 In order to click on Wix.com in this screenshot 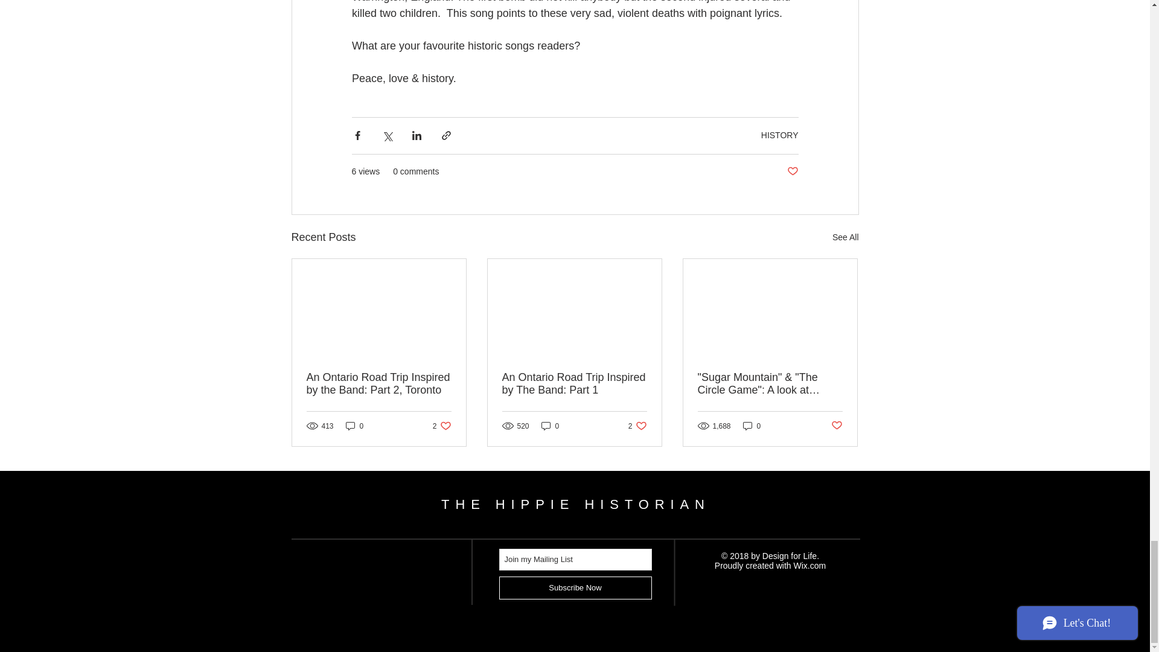, I will do `click(810, 565)`.